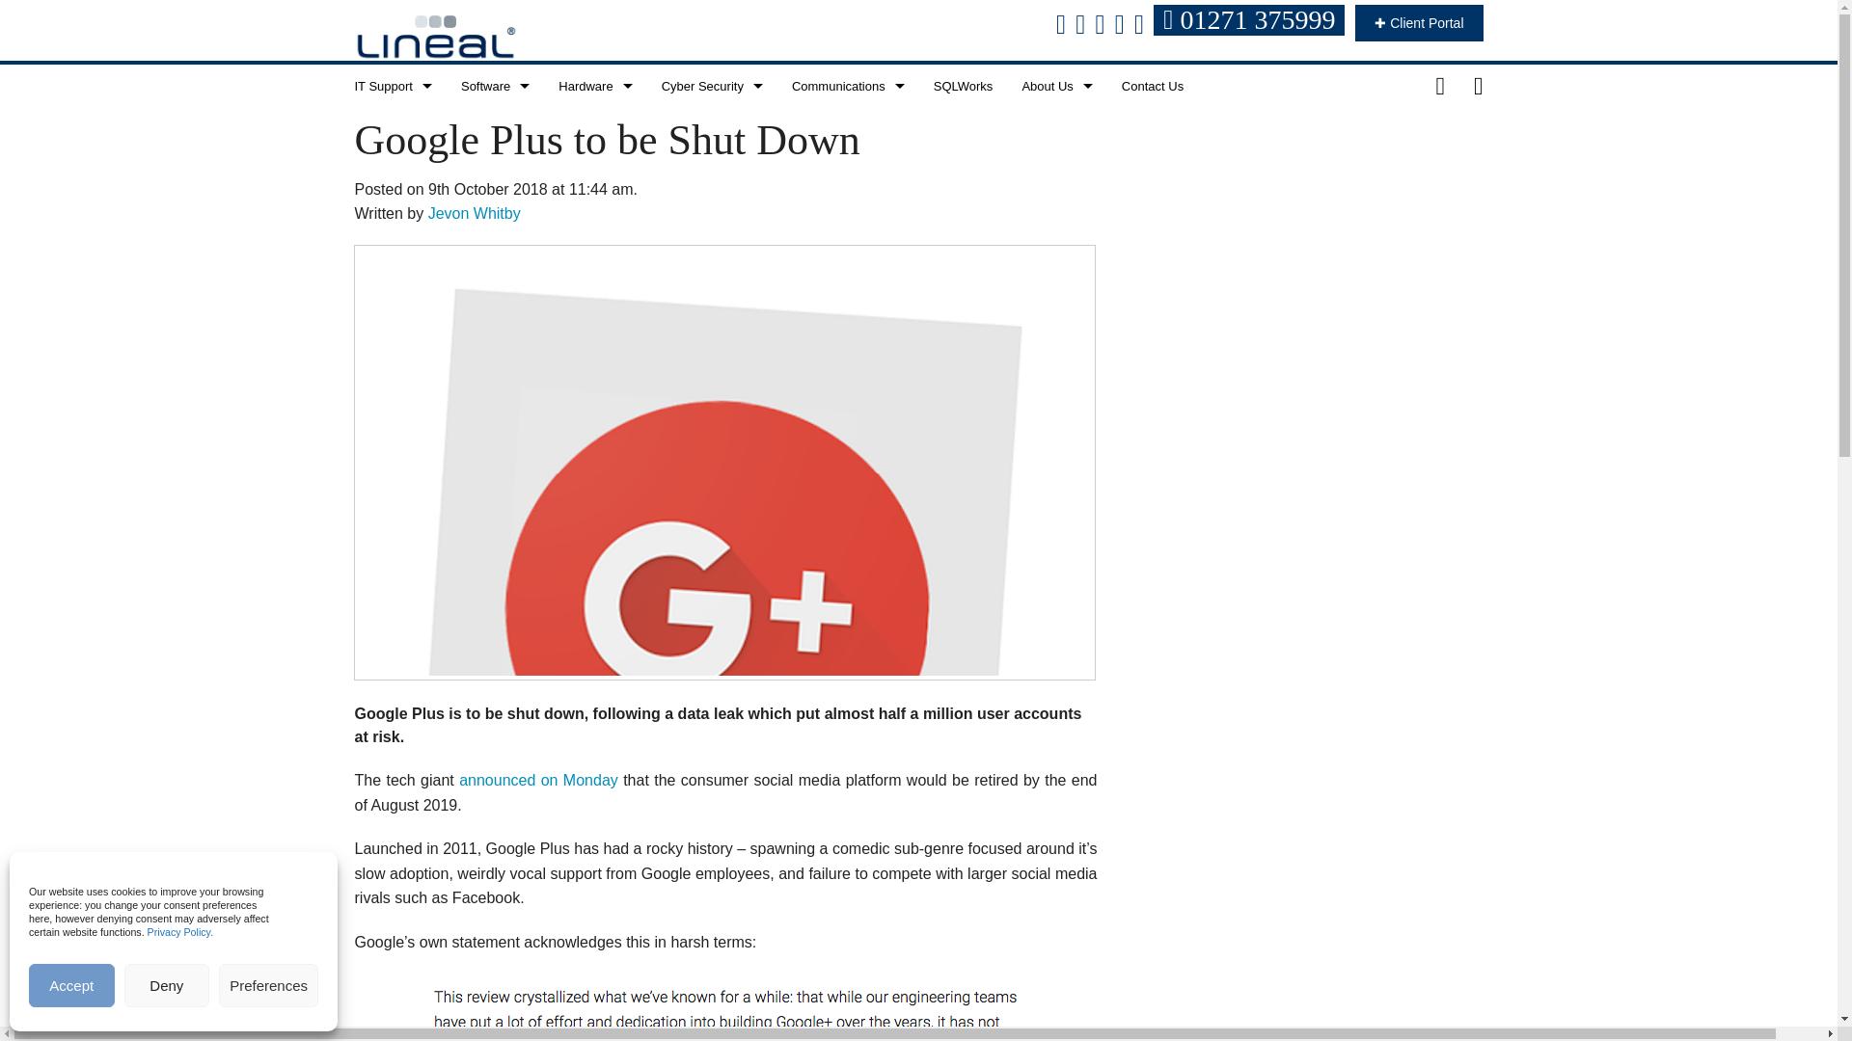 The image size is (1852, 1041). I want to click on Cloud IT Services, so click(392, 172).